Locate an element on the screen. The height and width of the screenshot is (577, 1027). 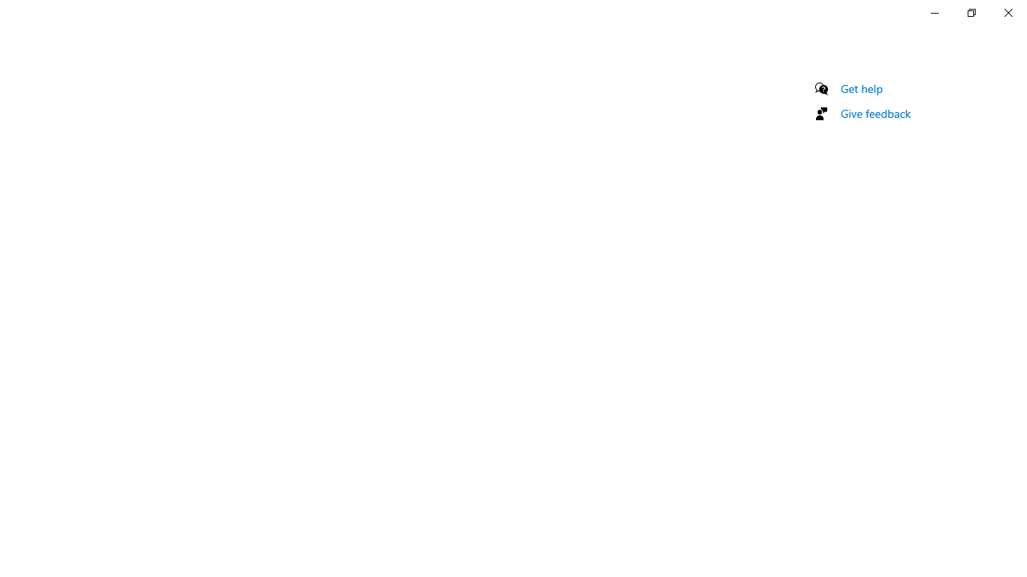
Give feedback is located at coordinates (876, 113).